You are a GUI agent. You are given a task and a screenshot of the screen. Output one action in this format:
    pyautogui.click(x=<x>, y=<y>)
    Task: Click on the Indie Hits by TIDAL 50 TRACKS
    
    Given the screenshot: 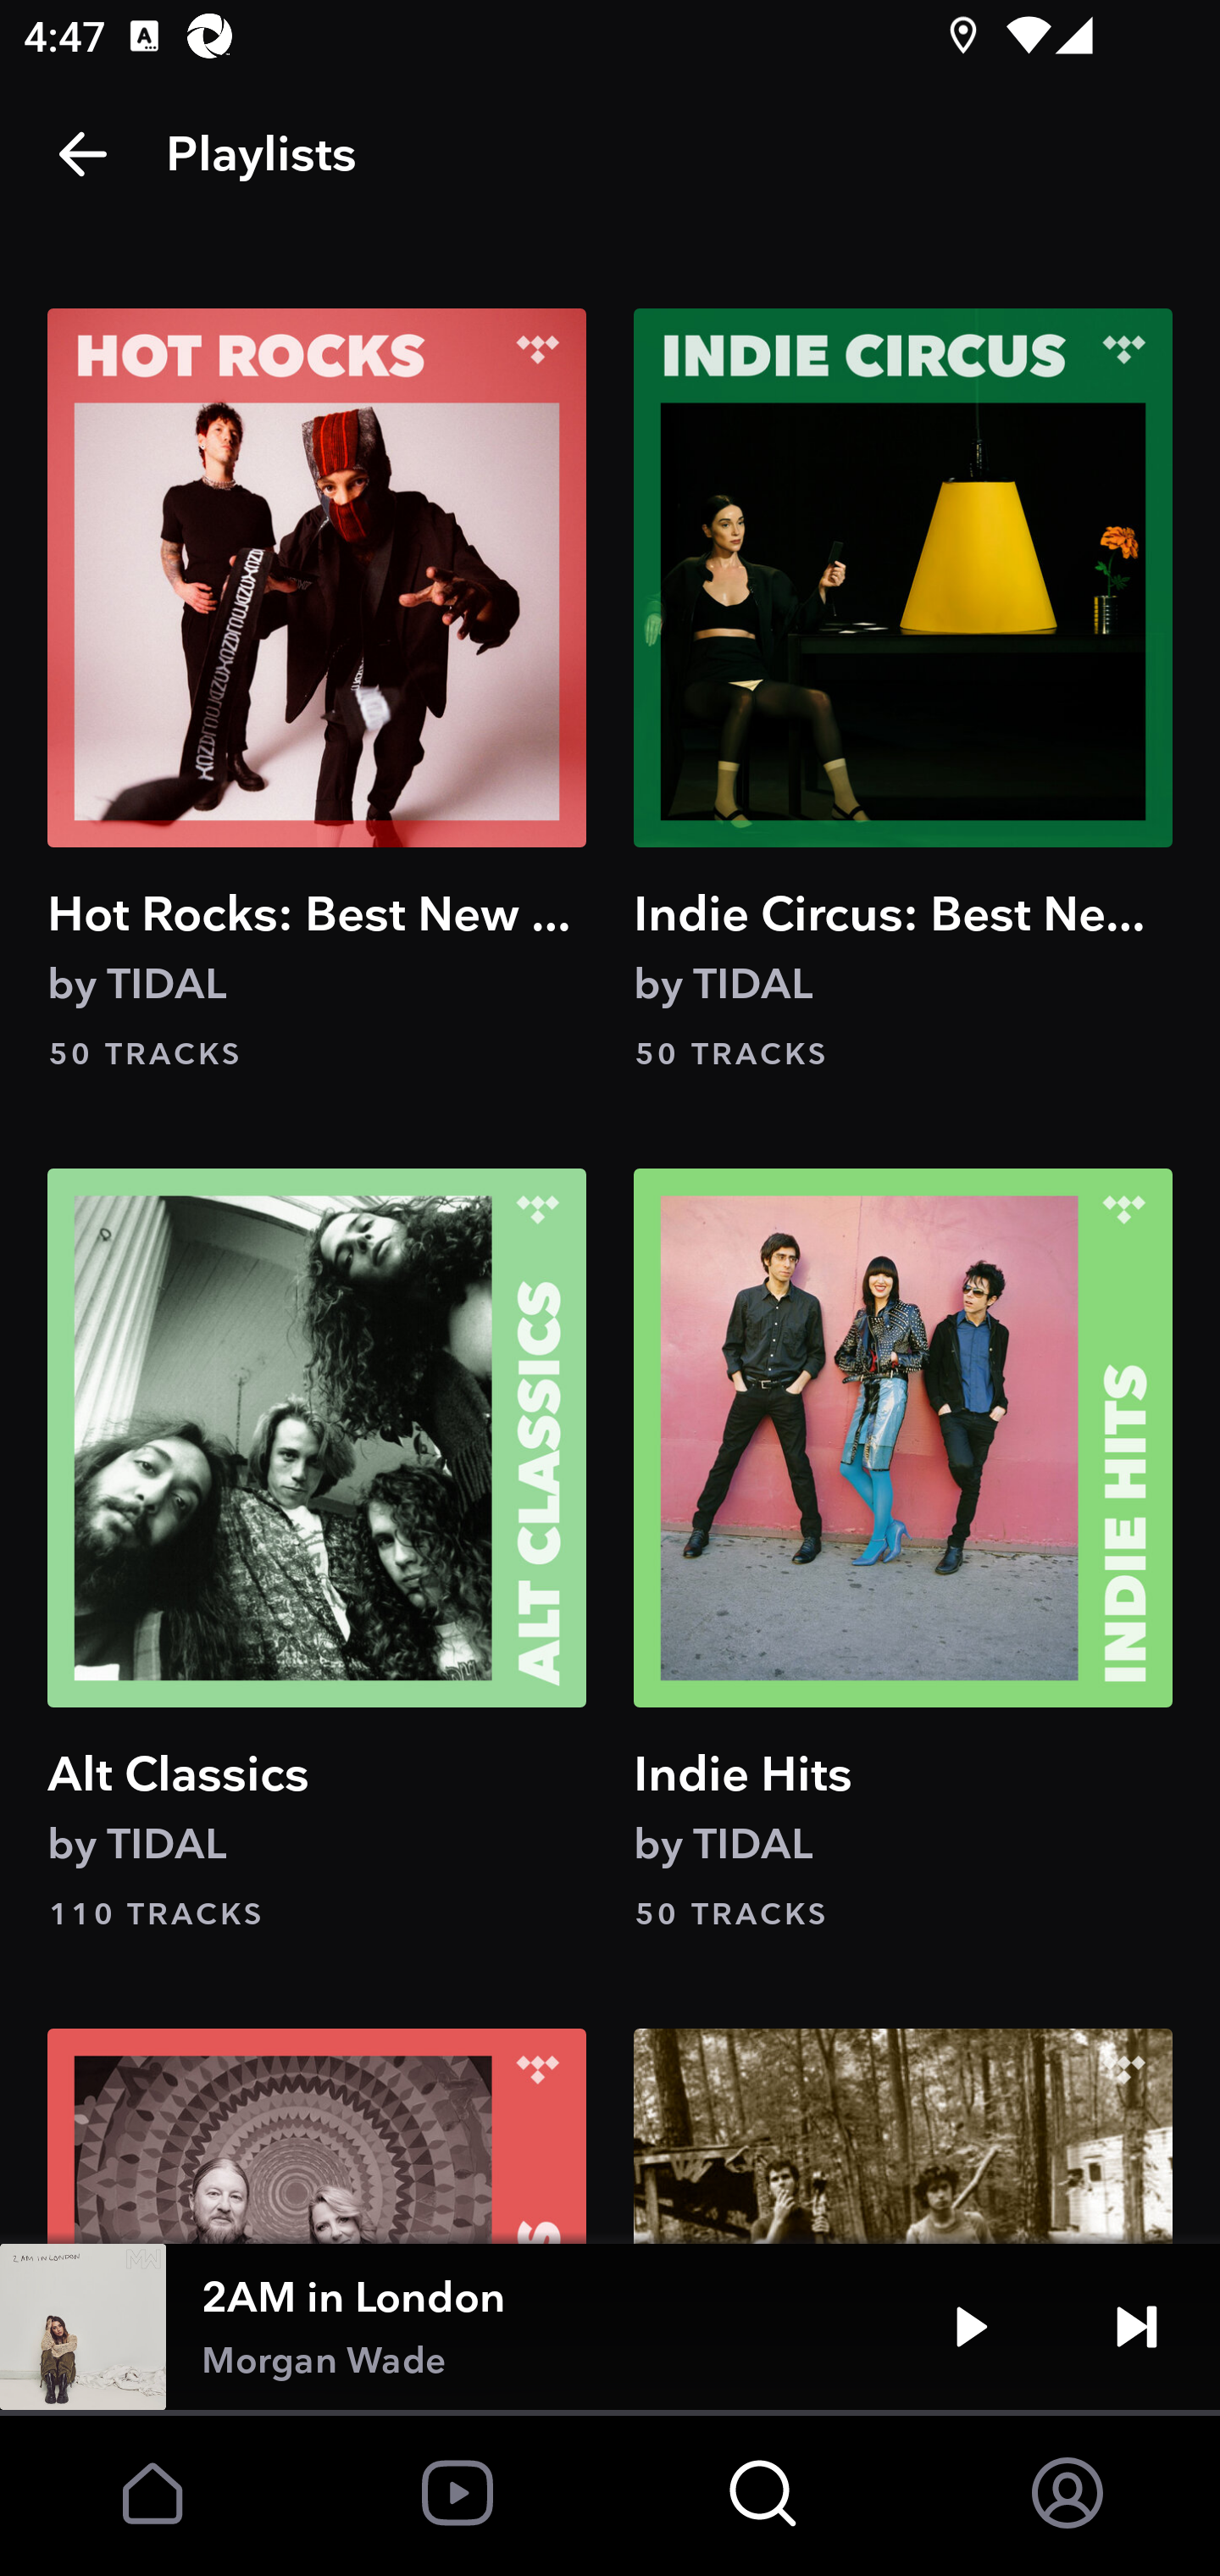 What is the action you would take?
    pyautogui.click(x=902, y=1552)
    